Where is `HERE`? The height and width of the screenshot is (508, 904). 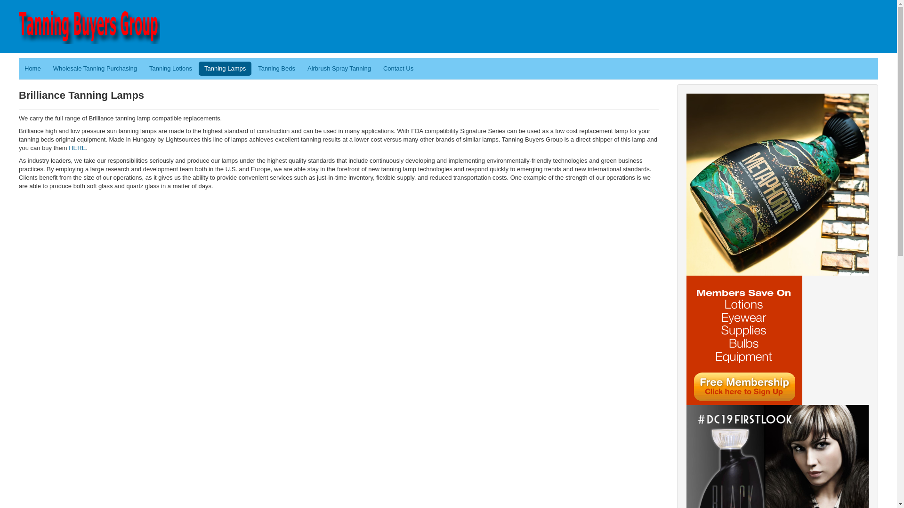
HERE is located at coordinates (77, 148).